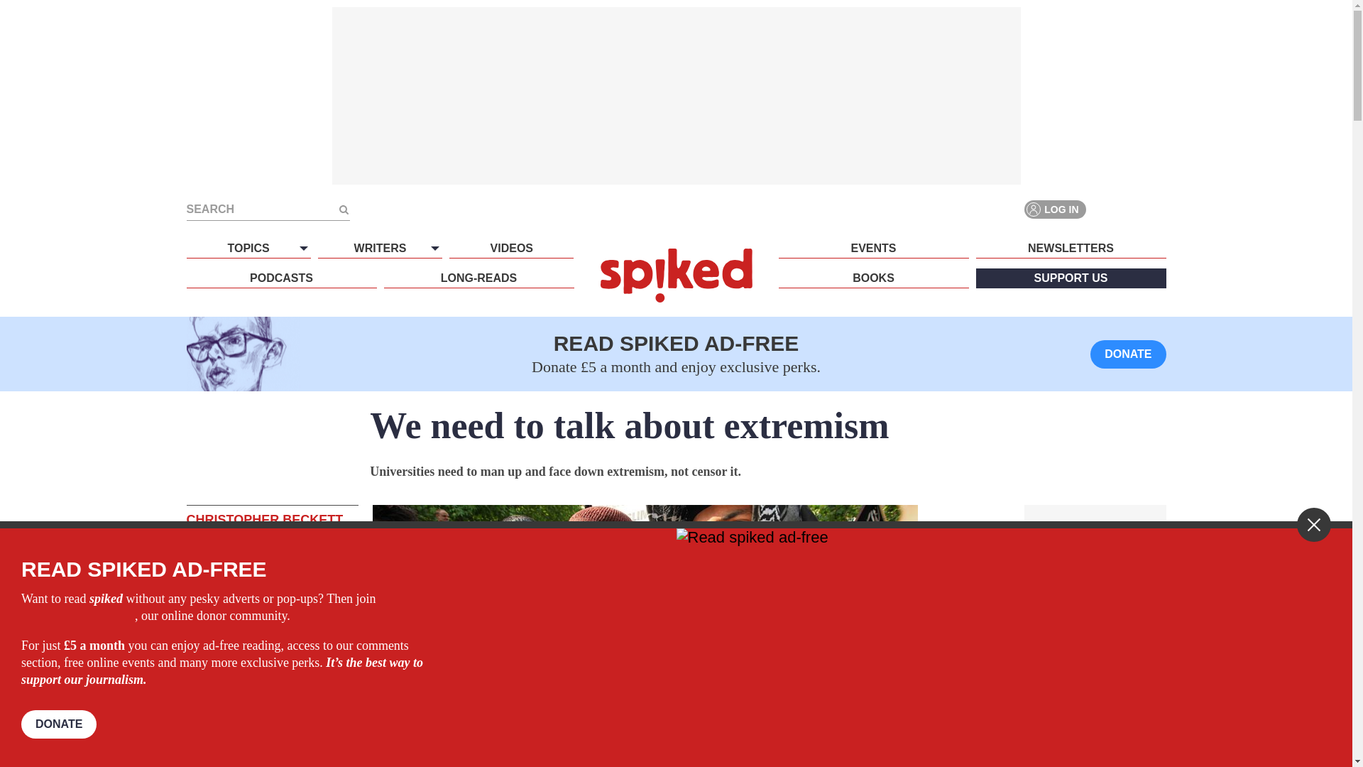  I want to click on YouTube, so click(1156, 209).